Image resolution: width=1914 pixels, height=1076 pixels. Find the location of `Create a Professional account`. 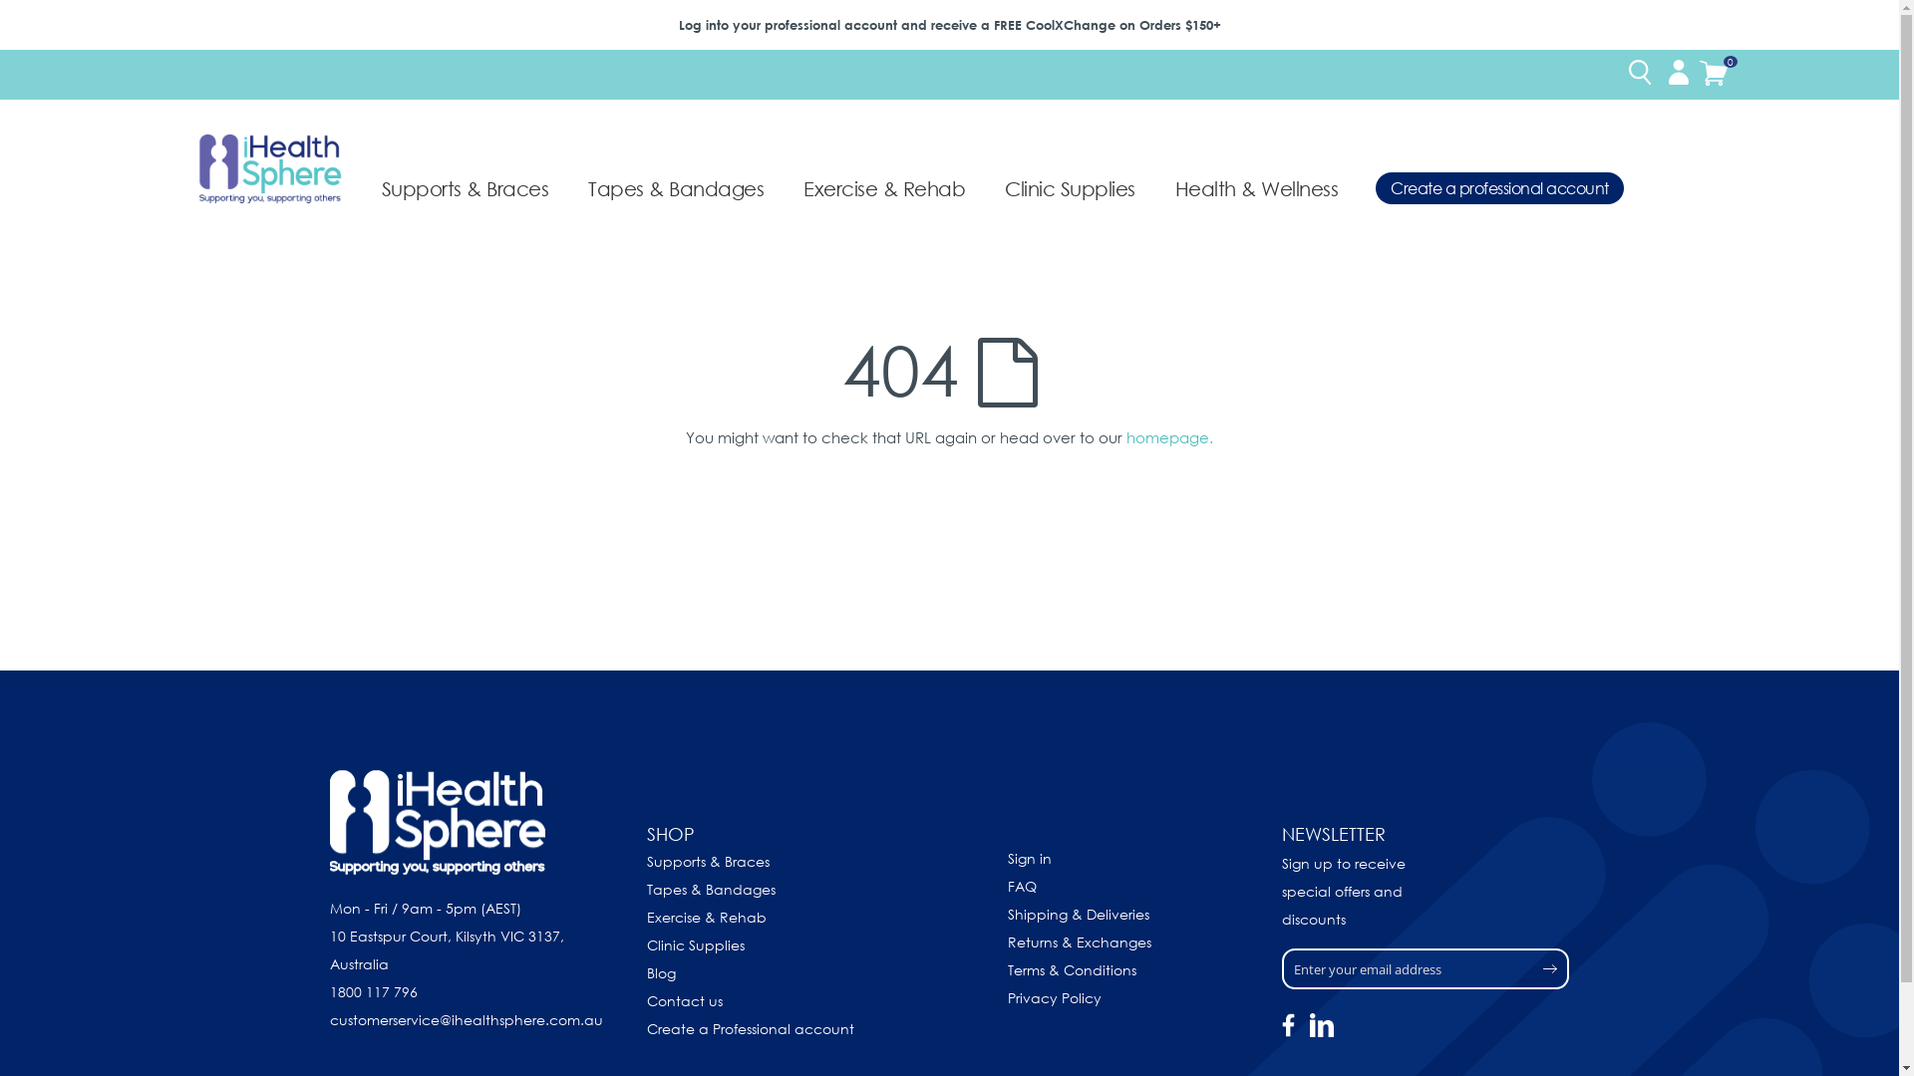

Create a Professional account is located at coordinates (751, 1028).